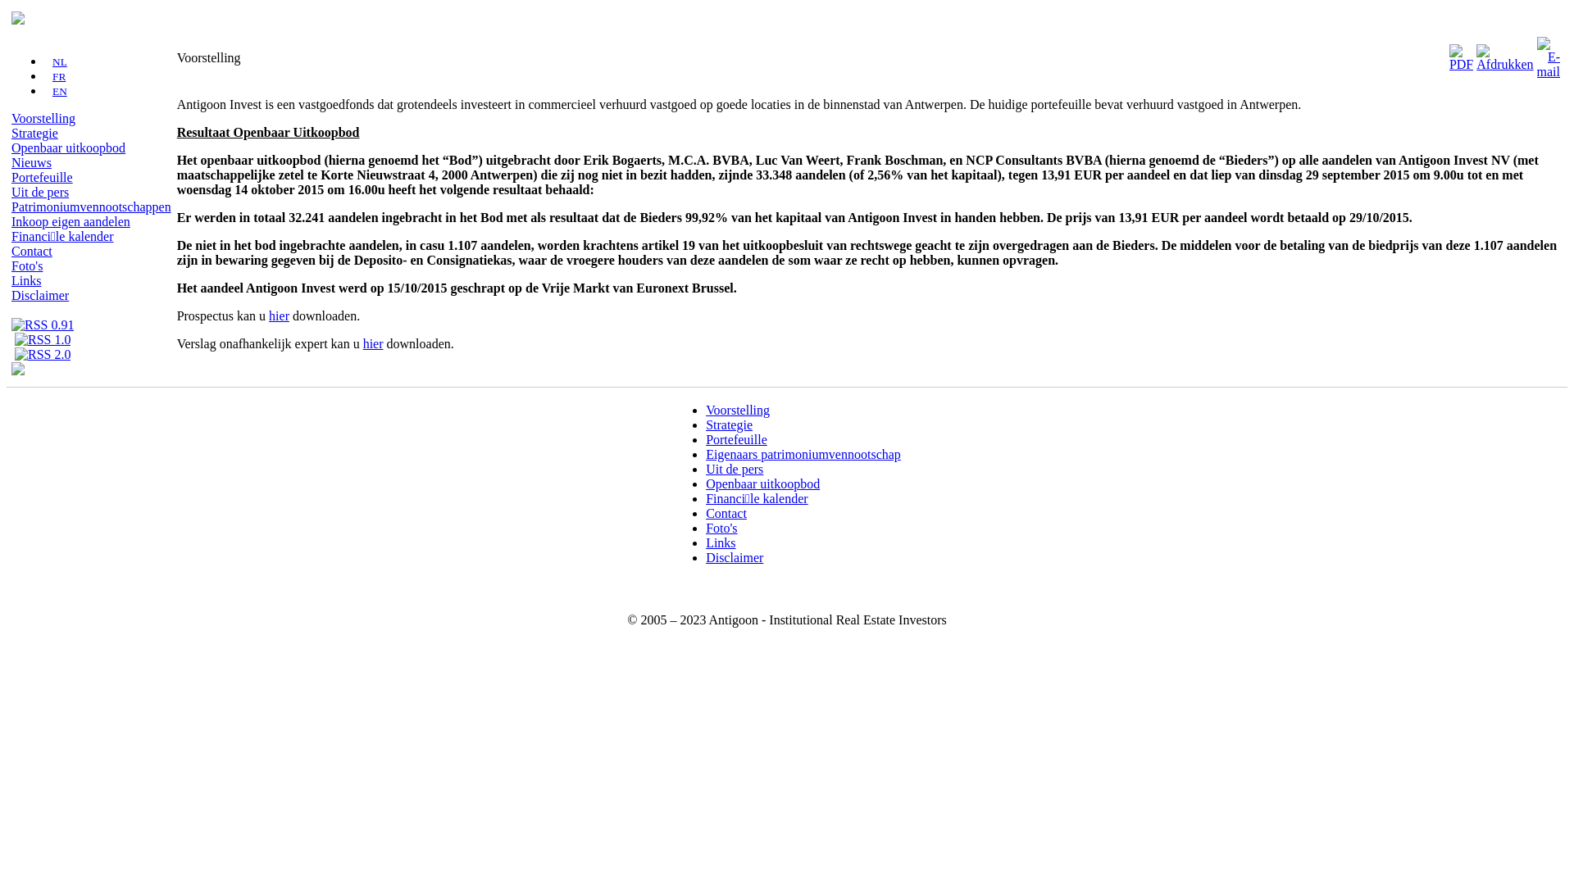 This screenshot has height=885, width=1574. What do you see at coordinates (1549, 54) in the screenshot?
I see `E-mail` at bounding box center [1549, 54].